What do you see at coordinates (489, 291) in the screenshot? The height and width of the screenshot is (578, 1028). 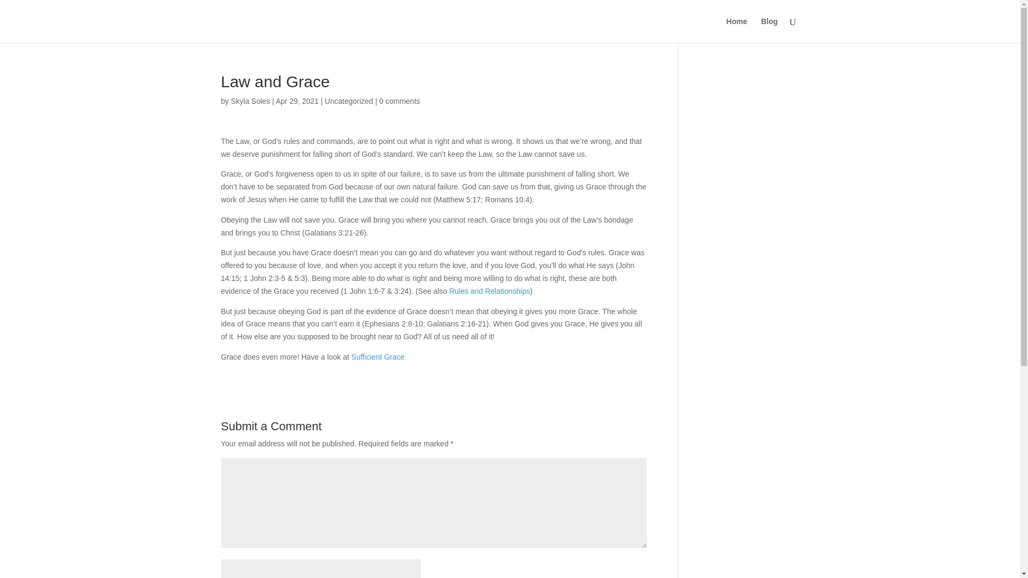 I see `Rules and Relationships` at bounding box center [489, 291].